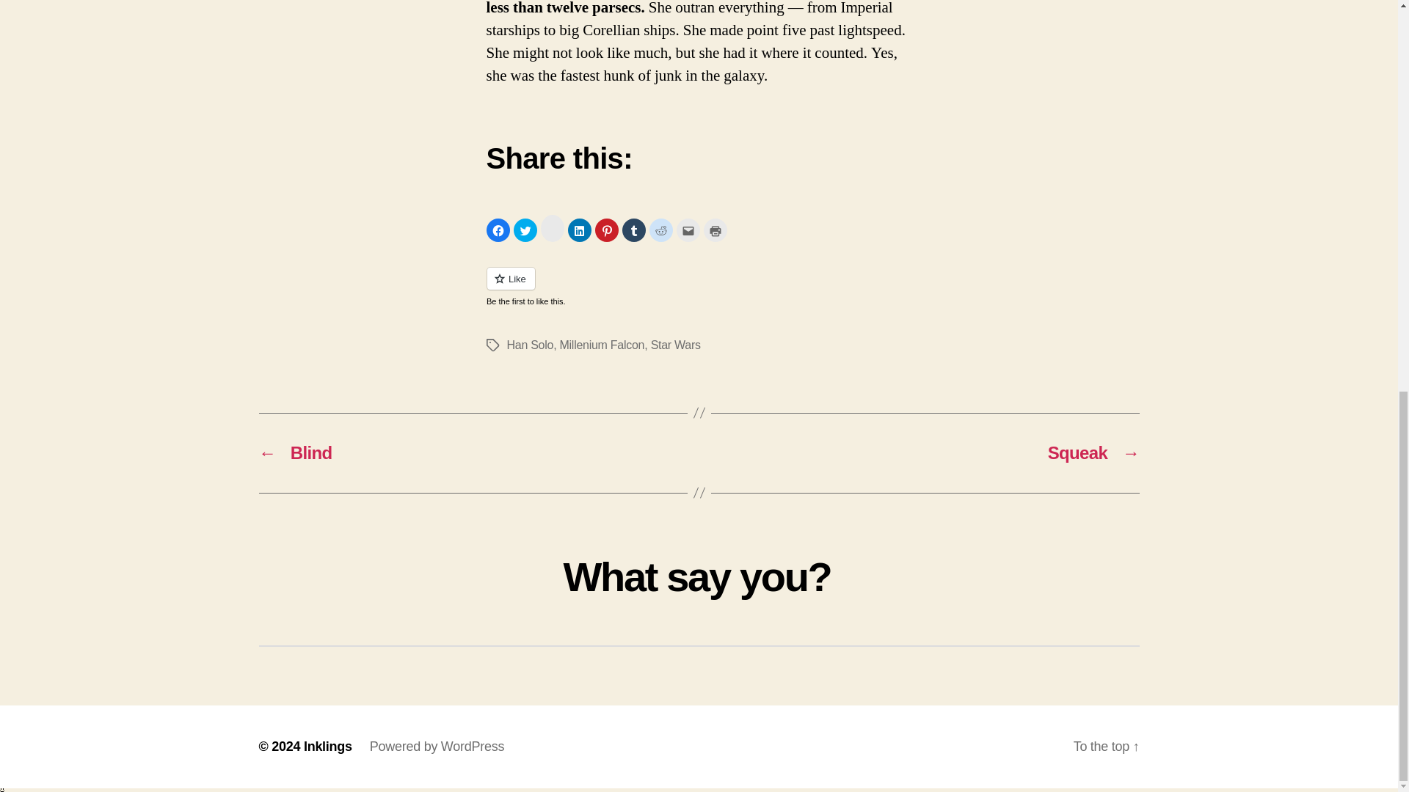 This screenshot has width=1409, height=792. I want to click on Click to print, so click(715, 230).